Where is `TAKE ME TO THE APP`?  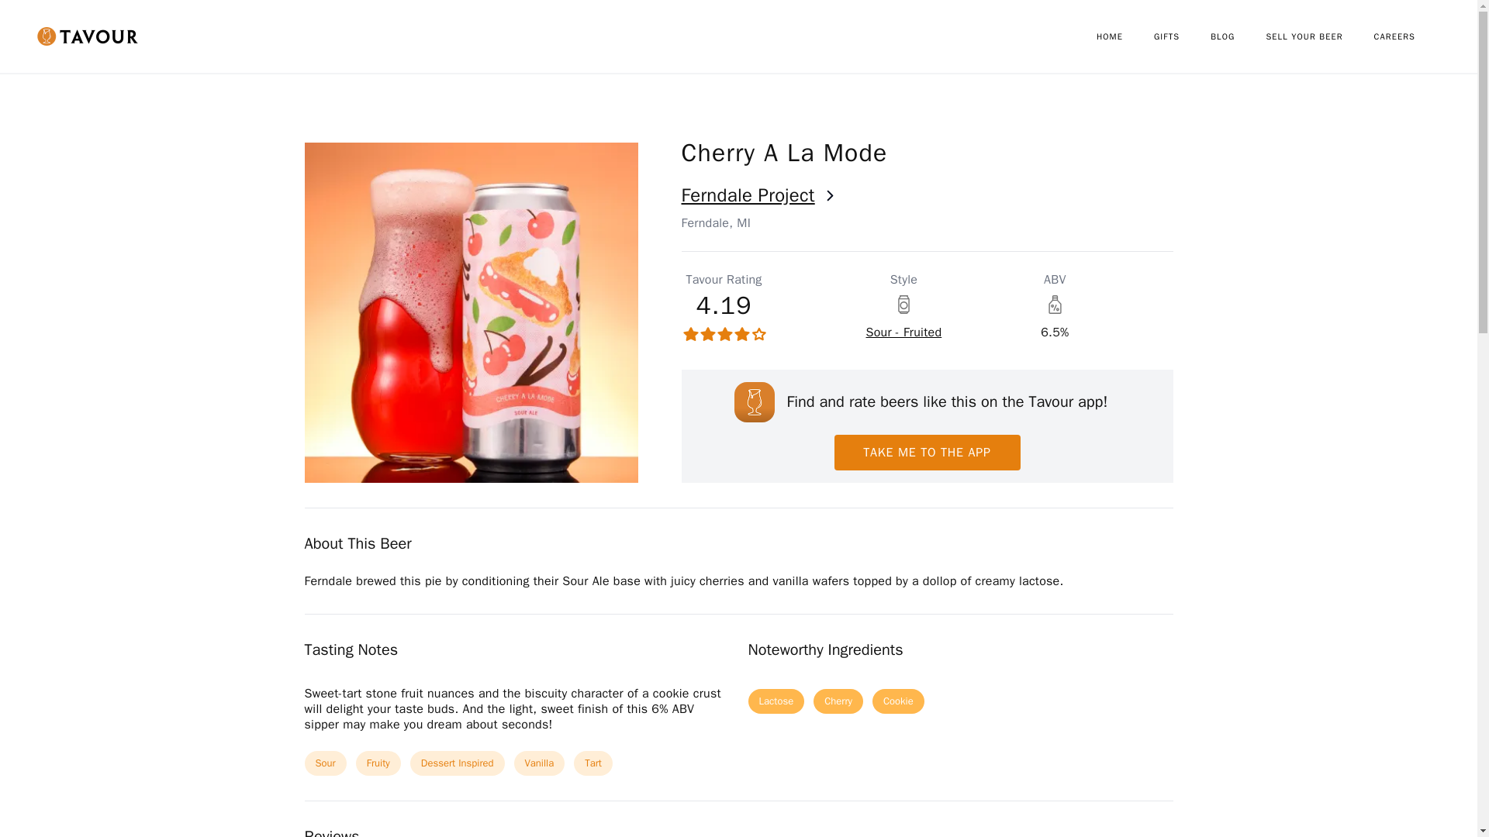
TAKE ME TO THE APP is located at coordinates (927, 452).